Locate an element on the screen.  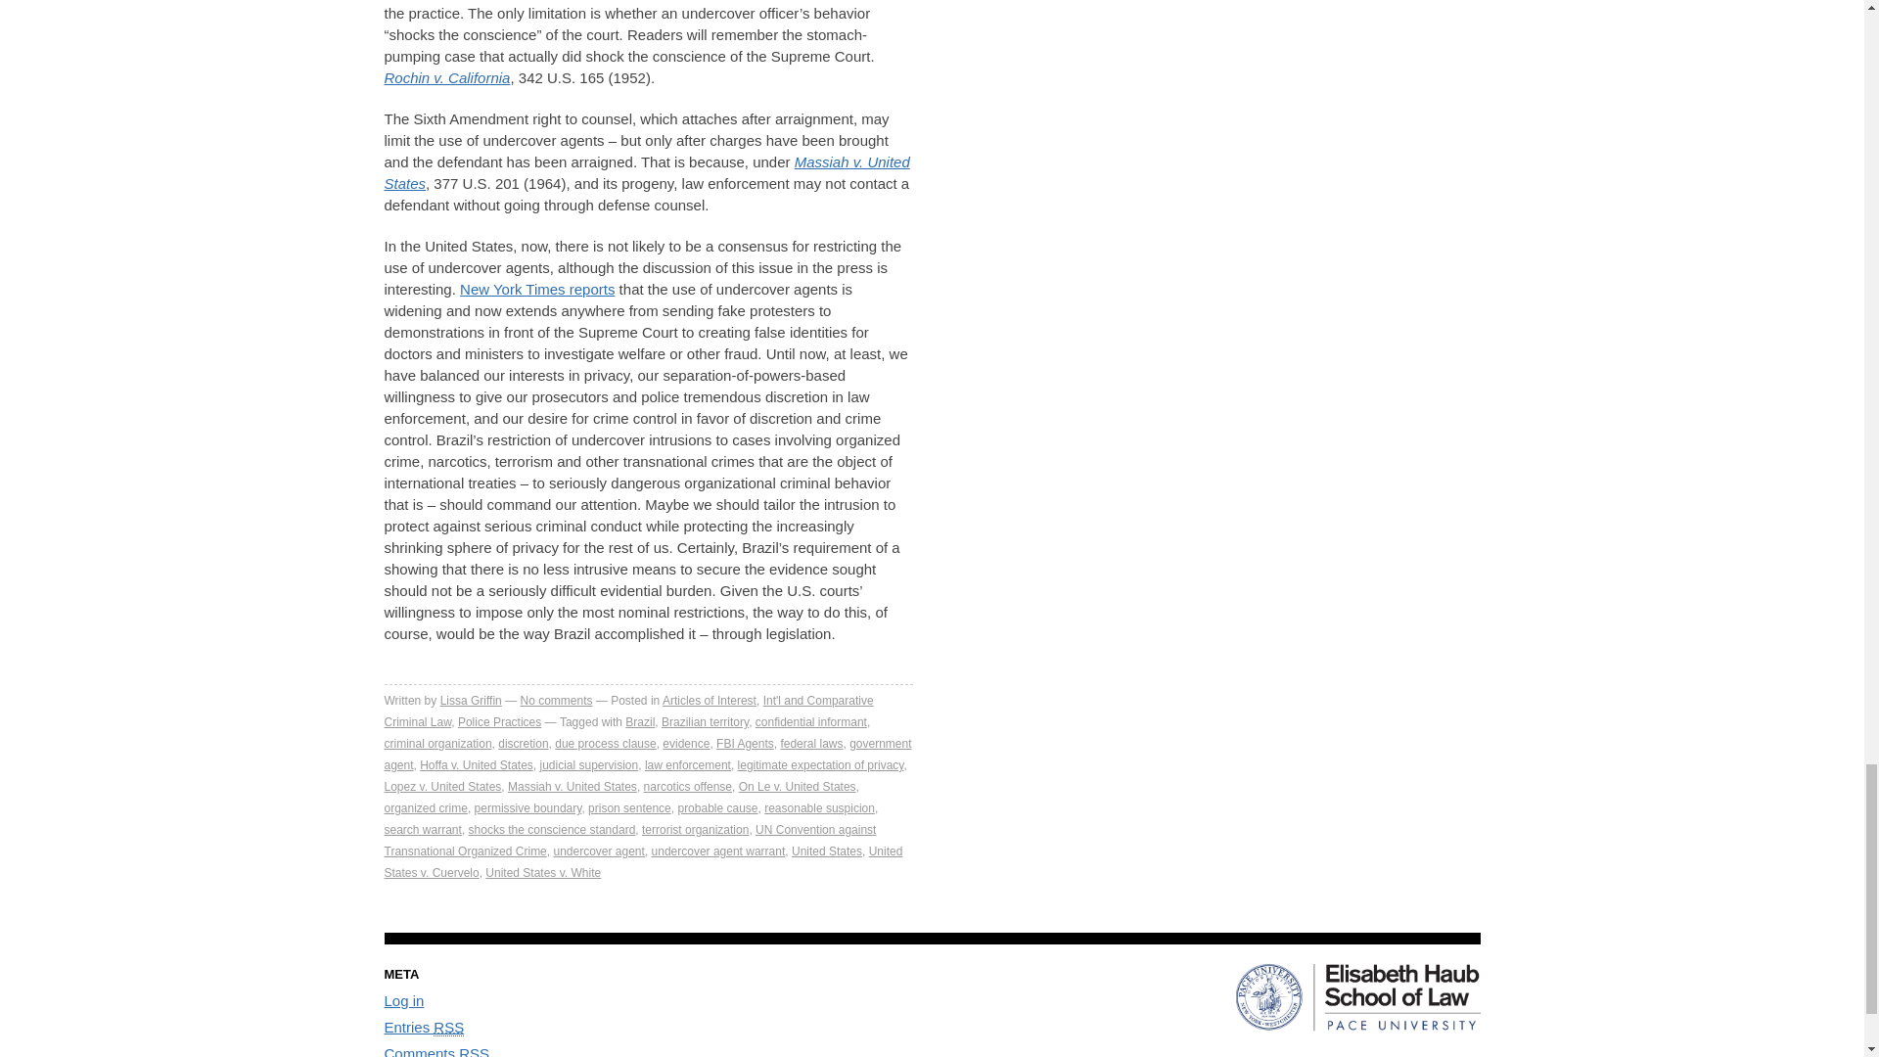
organized crime is located at coordinates (425, 807).